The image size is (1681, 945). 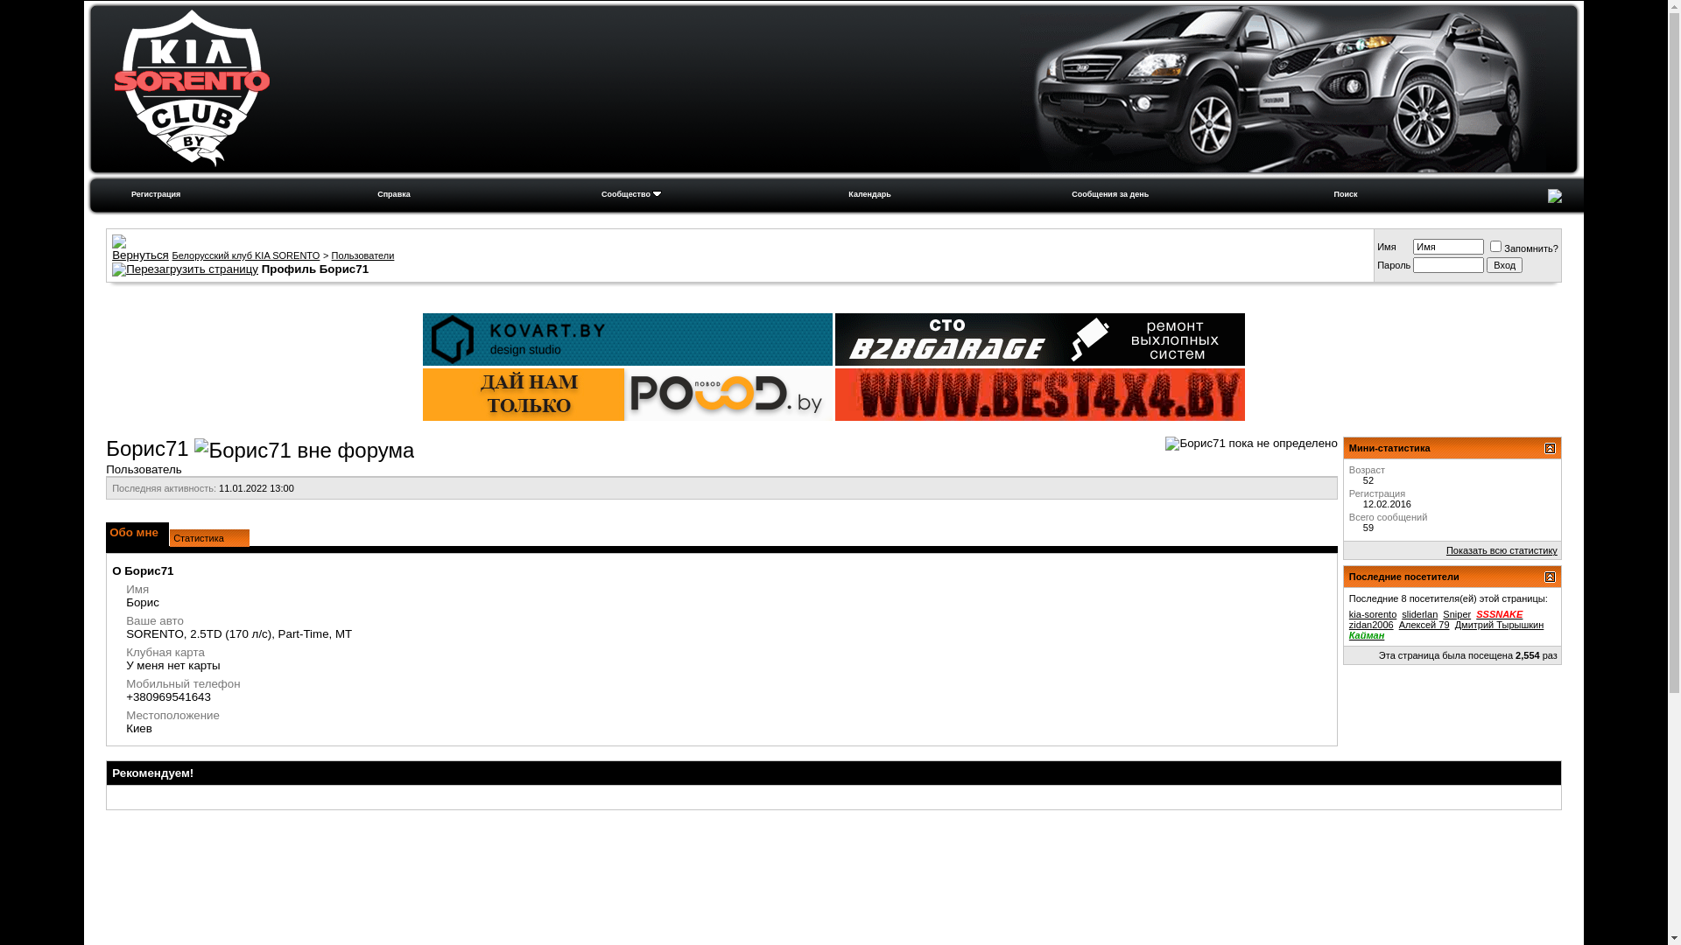 I want to click on sliderlan, so click(x=1420, y=614).